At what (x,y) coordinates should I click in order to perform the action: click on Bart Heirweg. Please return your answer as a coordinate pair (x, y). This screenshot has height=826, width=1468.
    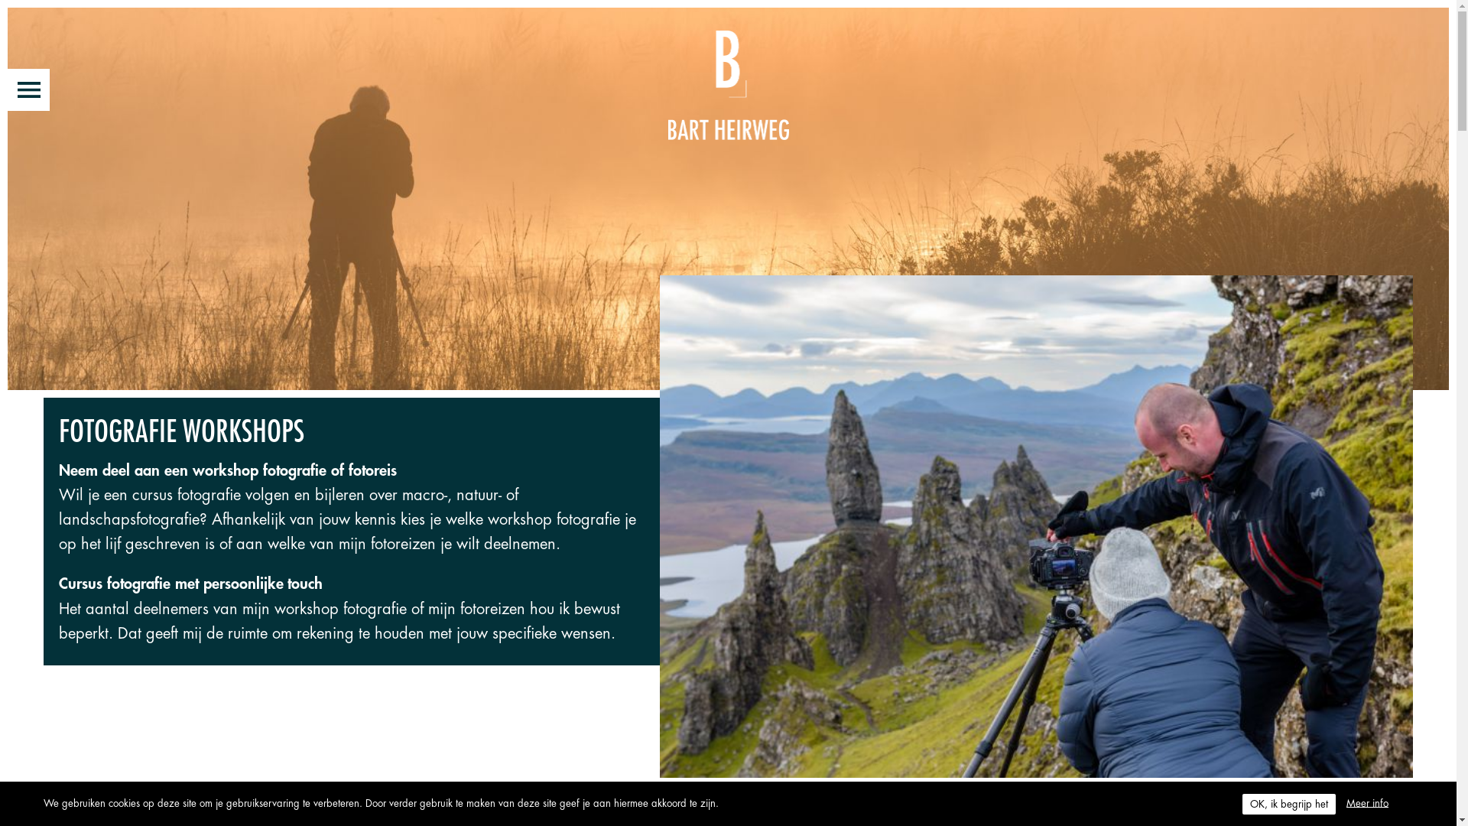
    Looking at the image, I should click on (728, 86).